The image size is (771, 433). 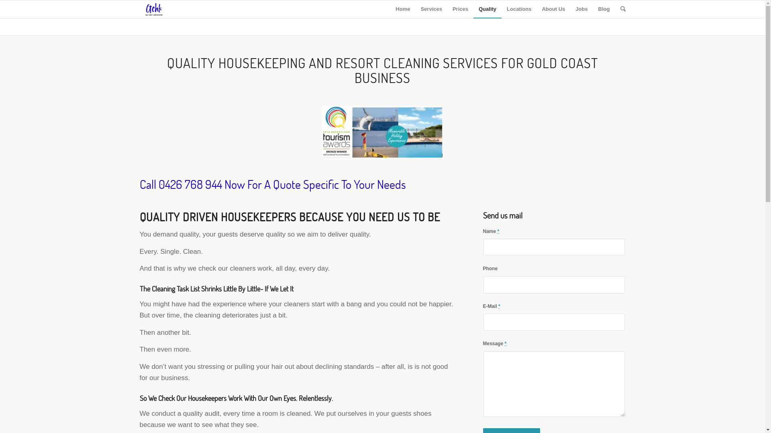 What do you see at coordinates (460, 9) in the screenshot?
I see `Prices` at bounding box center [460, 9].